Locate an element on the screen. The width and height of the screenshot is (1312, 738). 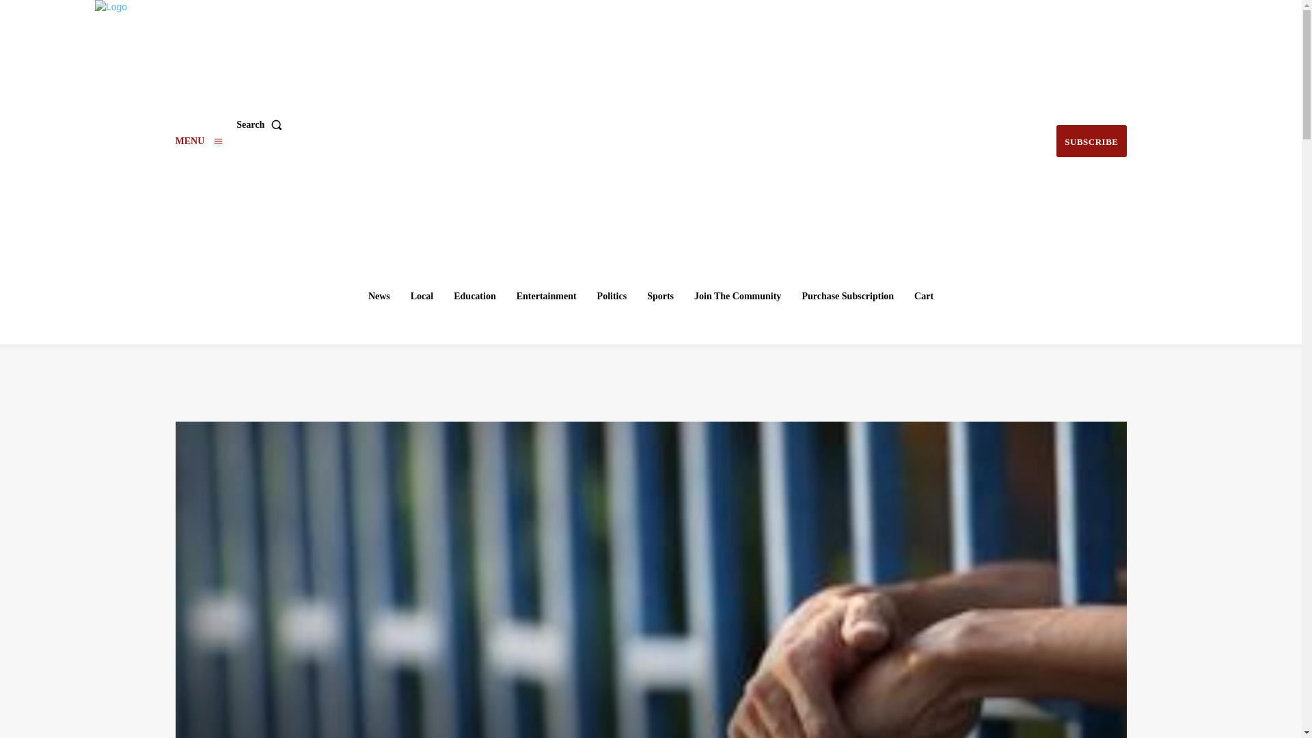
The Black Chronicle is located at coordinates (653, 123).